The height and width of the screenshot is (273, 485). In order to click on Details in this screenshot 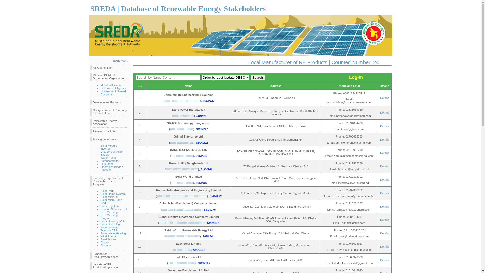, I will do `click(384, 207)`.